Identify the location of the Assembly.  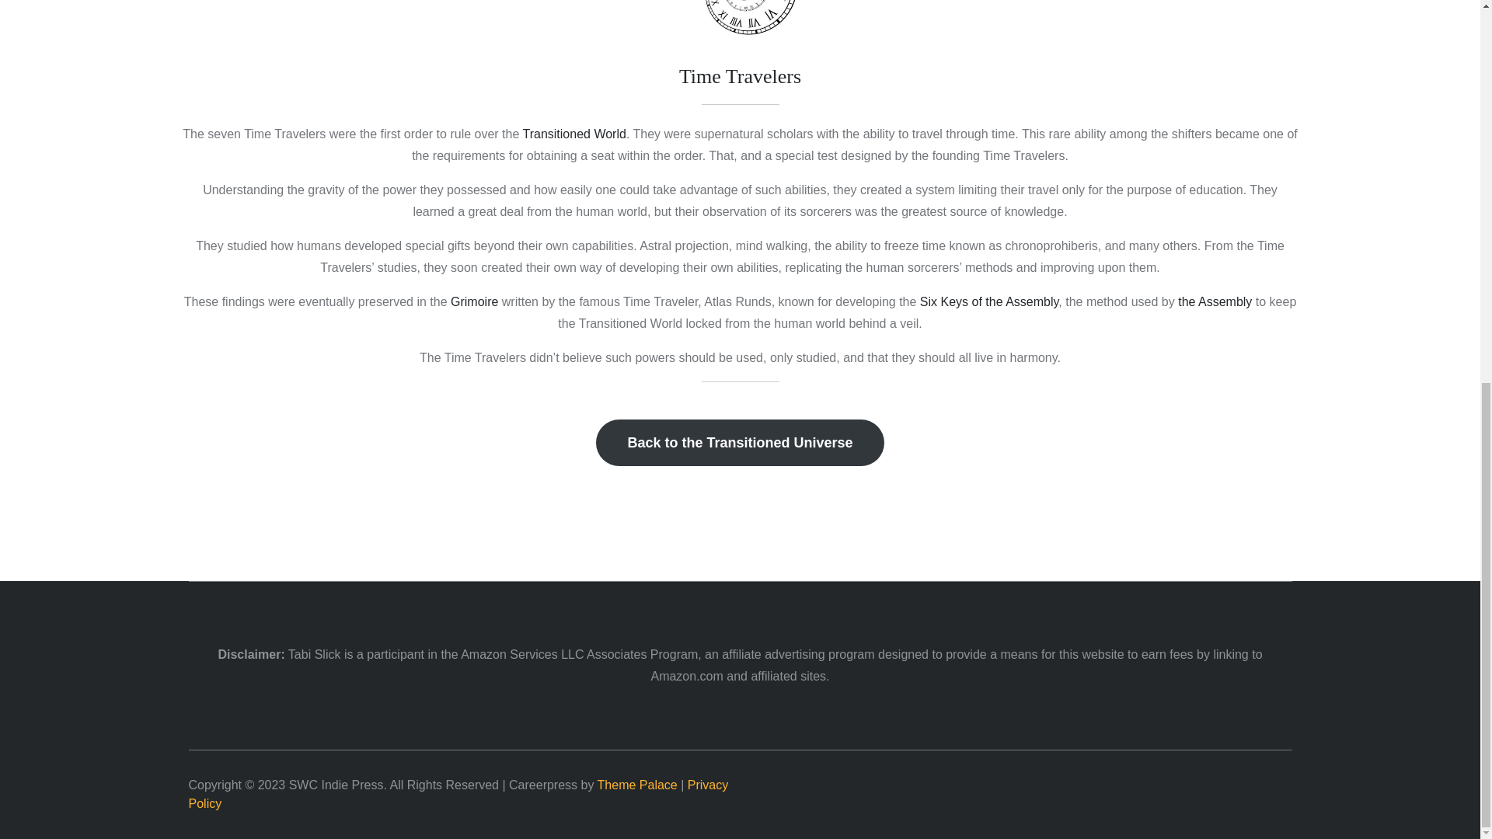
(1215, 301).